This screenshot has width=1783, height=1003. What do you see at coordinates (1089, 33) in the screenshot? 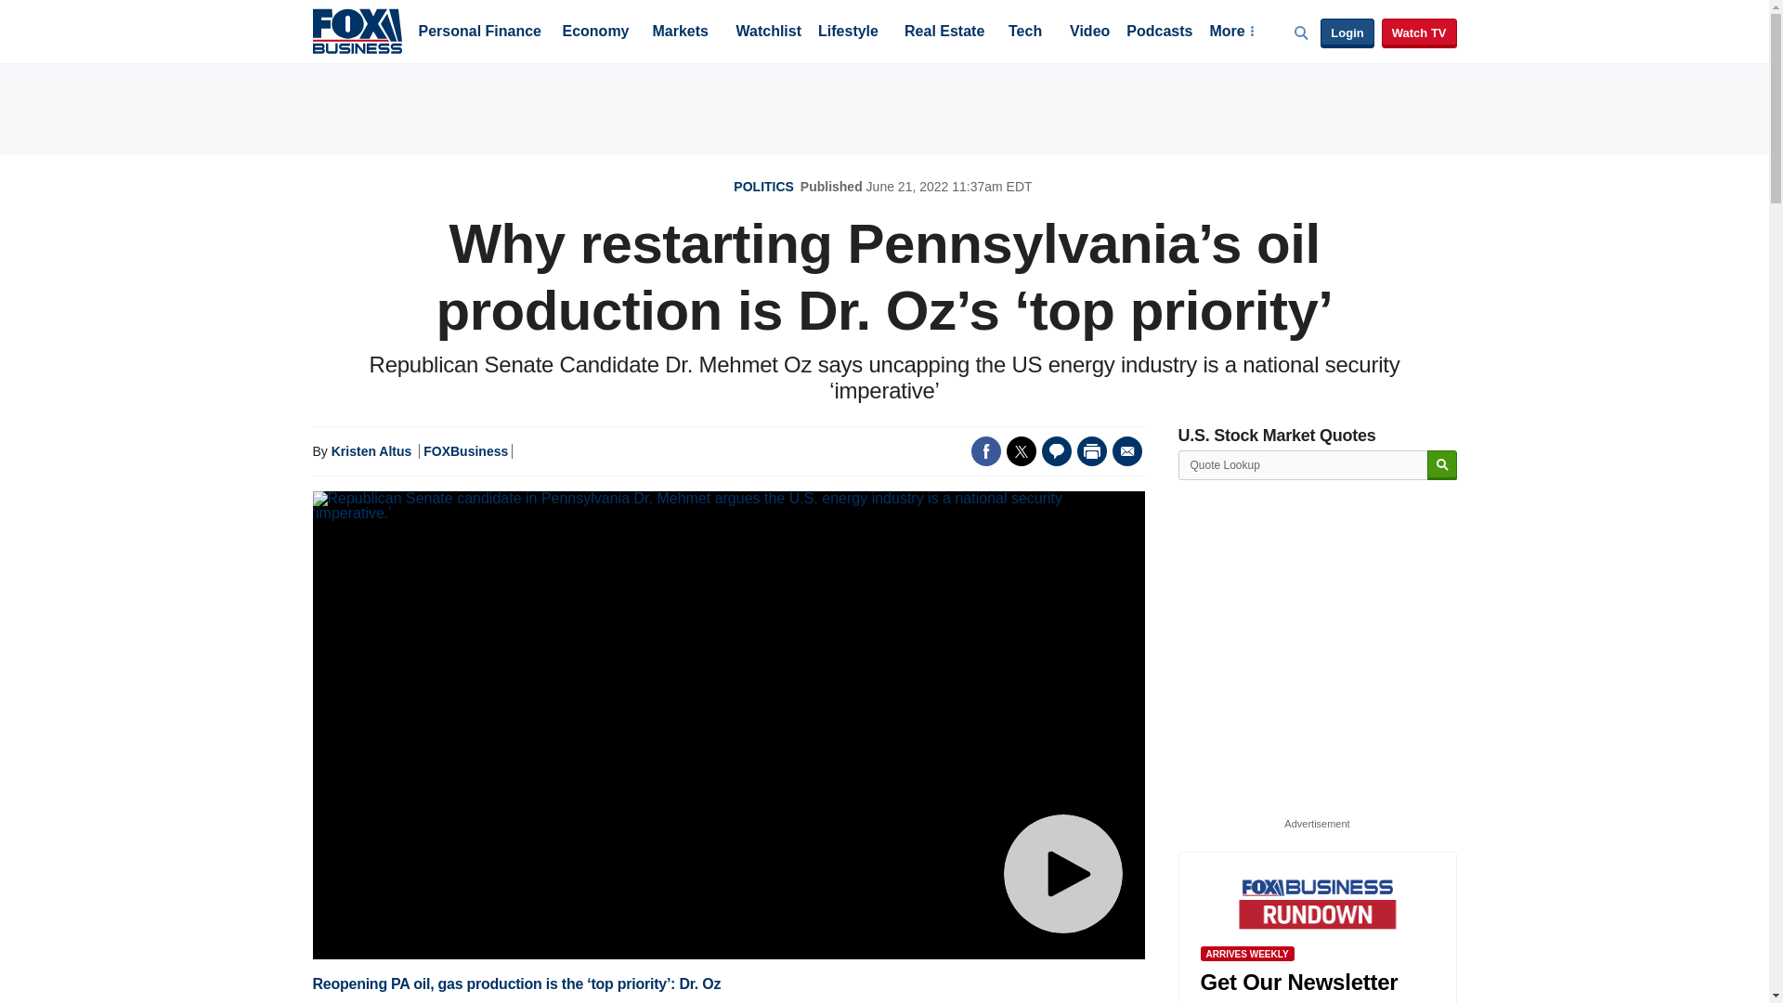
I see `Video` at bounding box center [1089, 33].